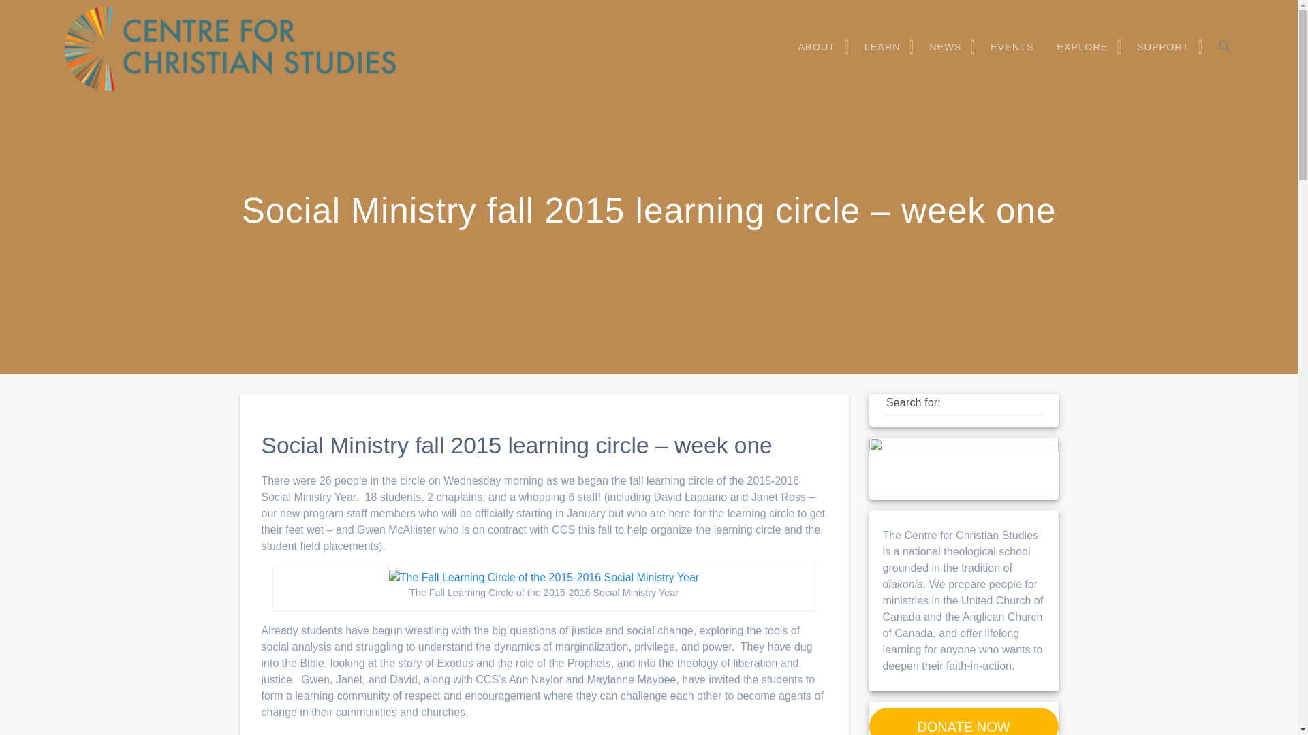 This screenshot has height=735, width=1308. I want to click on EVENTS, so click(1012, 47).